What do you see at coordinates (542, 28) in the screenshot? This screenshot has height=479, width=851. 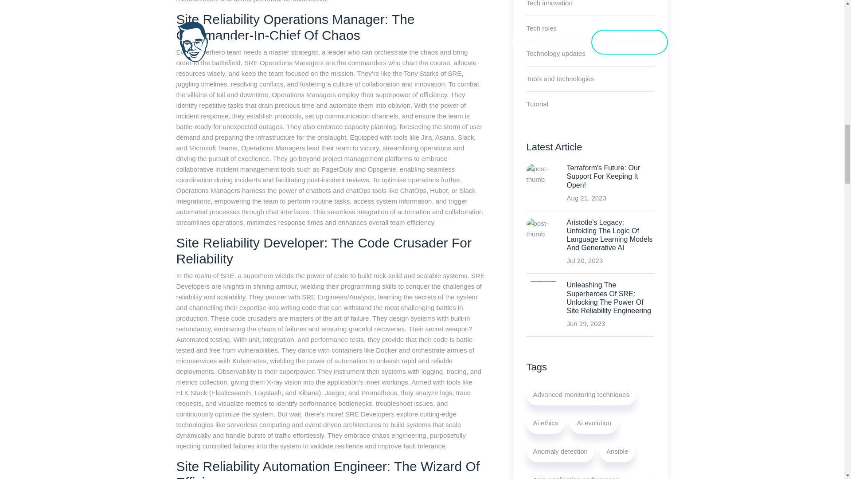 I see `Tech roles` at bounding box center [542, 28].